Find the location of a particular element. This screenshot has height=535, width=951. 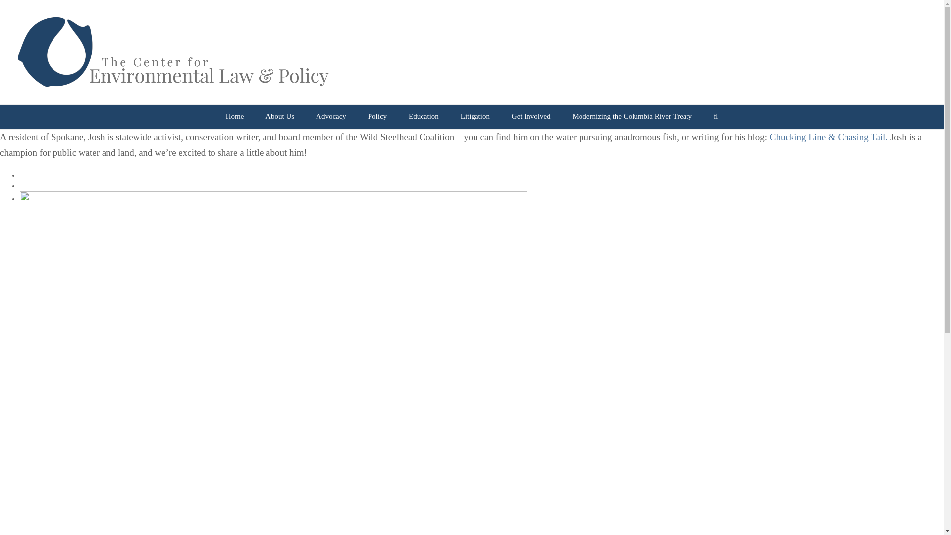

Home is located at coordinates (235, 117).